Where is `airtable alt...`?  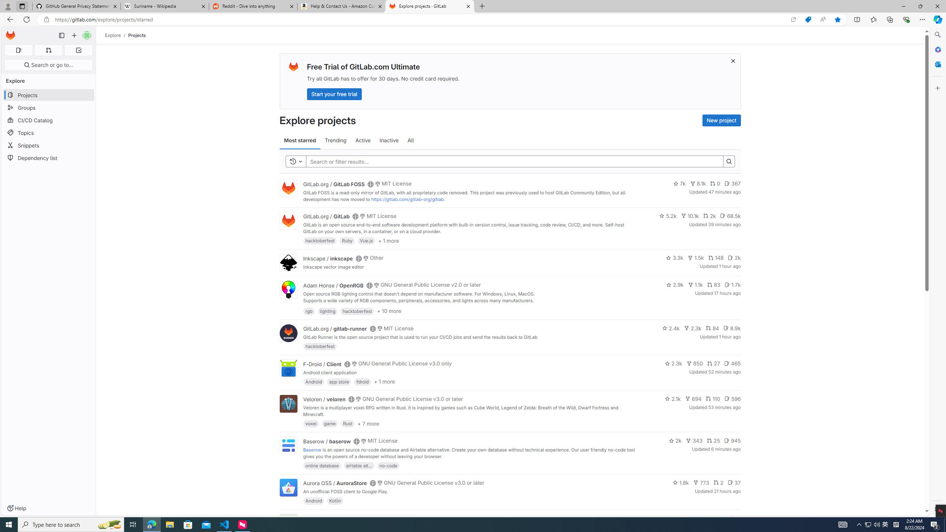 airtable alt... is located at coordinates (359, 465).